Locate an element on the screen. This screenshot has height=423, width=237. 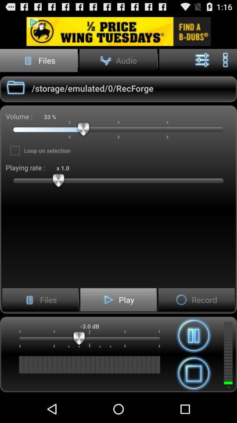
advertisement option is located at coordinates (118, 31).